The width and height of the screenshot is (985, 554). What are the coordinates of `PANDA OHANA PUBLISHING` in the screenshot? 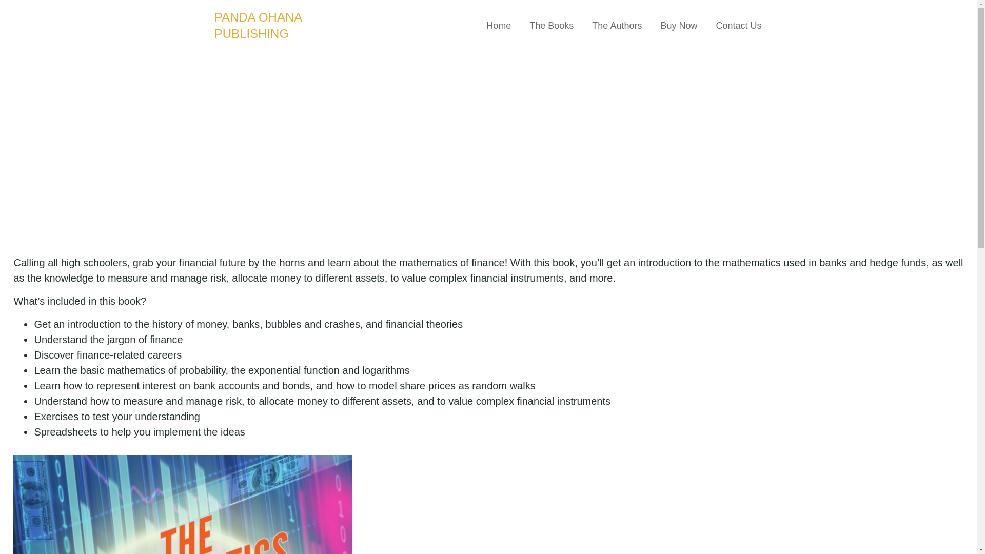 It's located at (258, 25).